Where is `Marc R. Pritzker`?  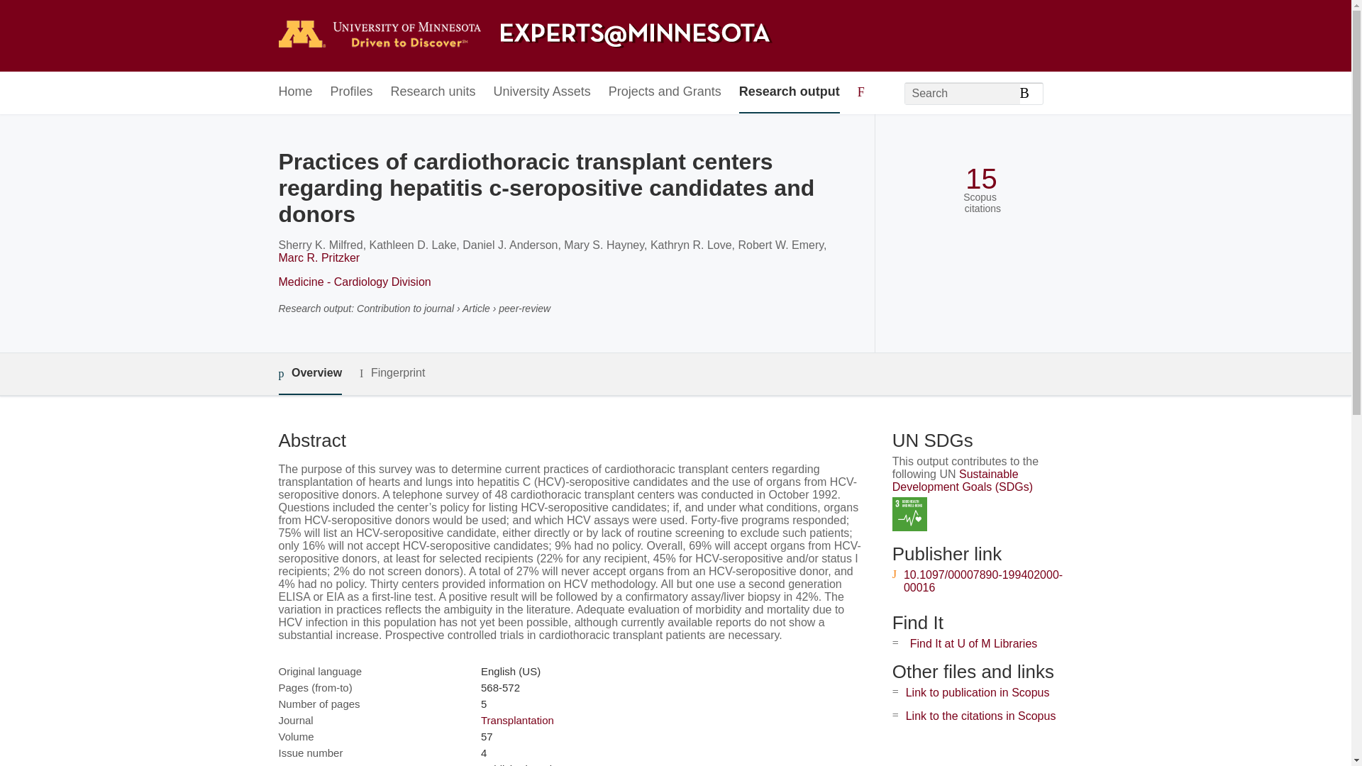
Marc R. Pritzker is located at coordinates (318, 257).